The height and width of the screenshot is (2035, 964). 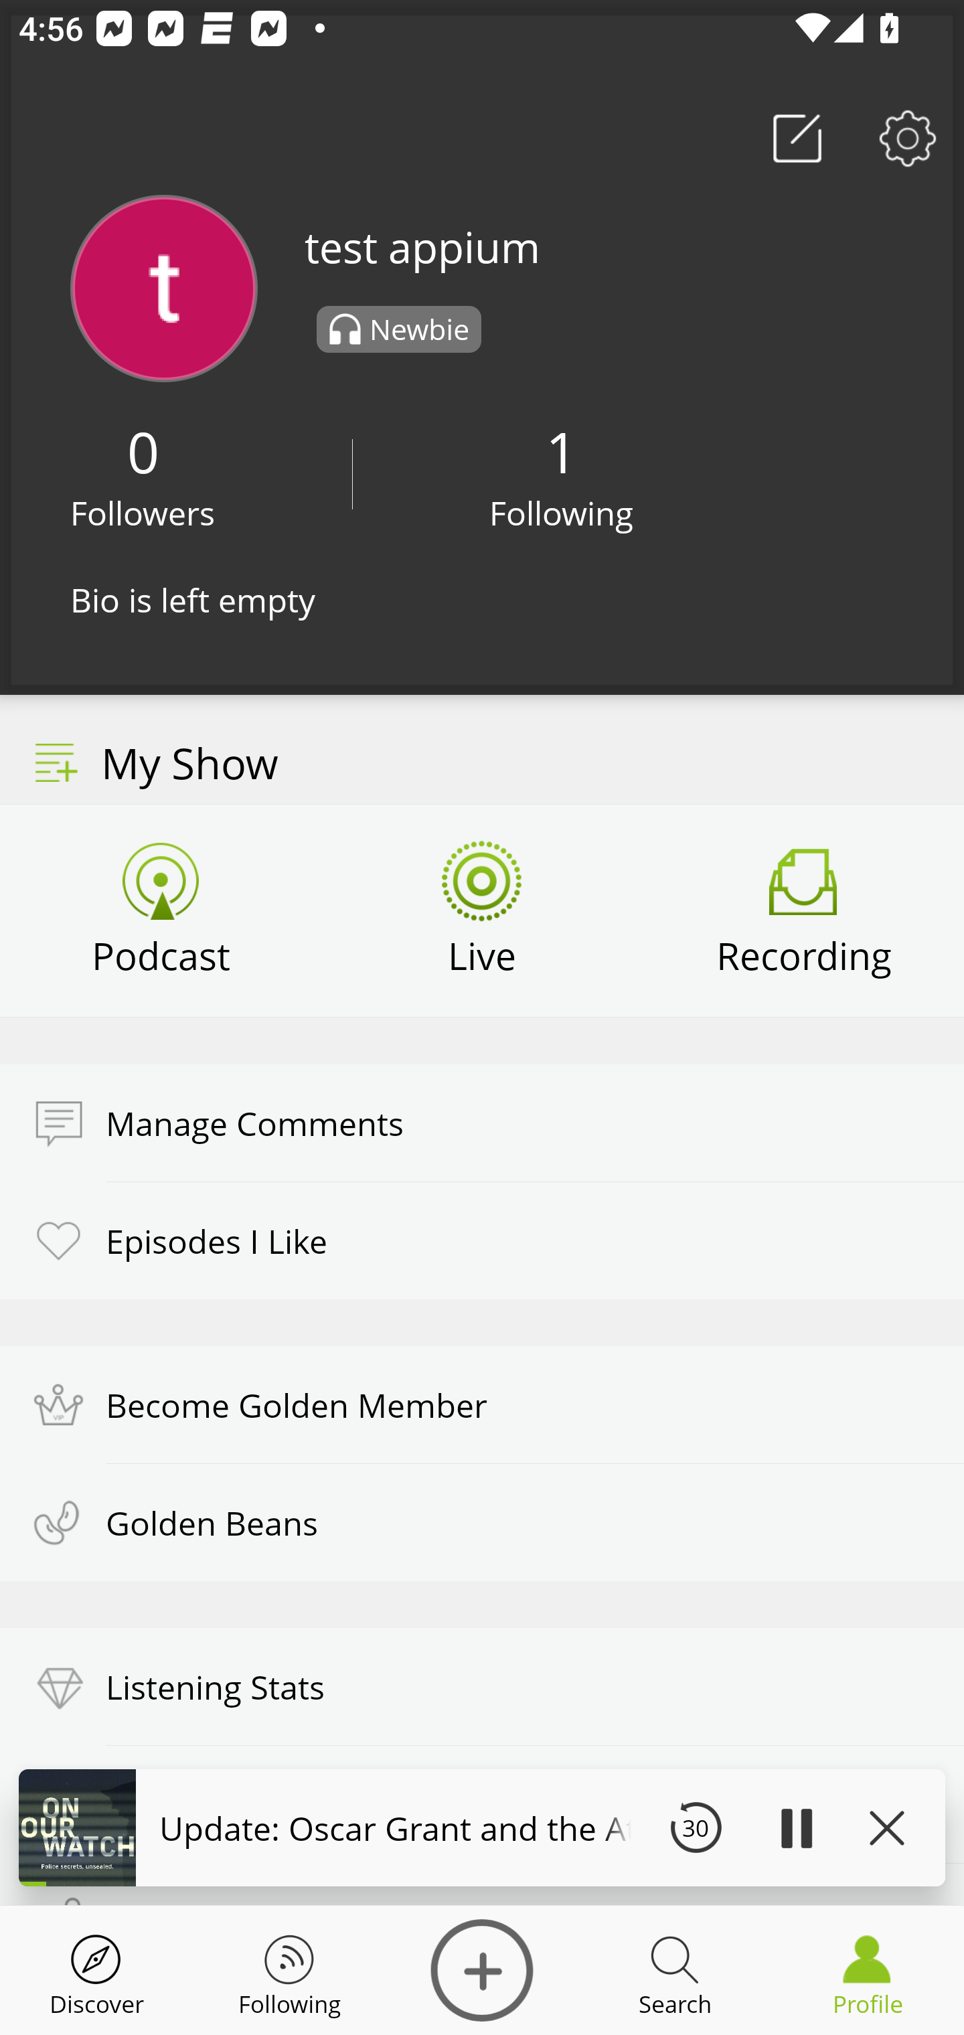 I want to click on 30 Seek Backward, so click(x=696, y=1827).